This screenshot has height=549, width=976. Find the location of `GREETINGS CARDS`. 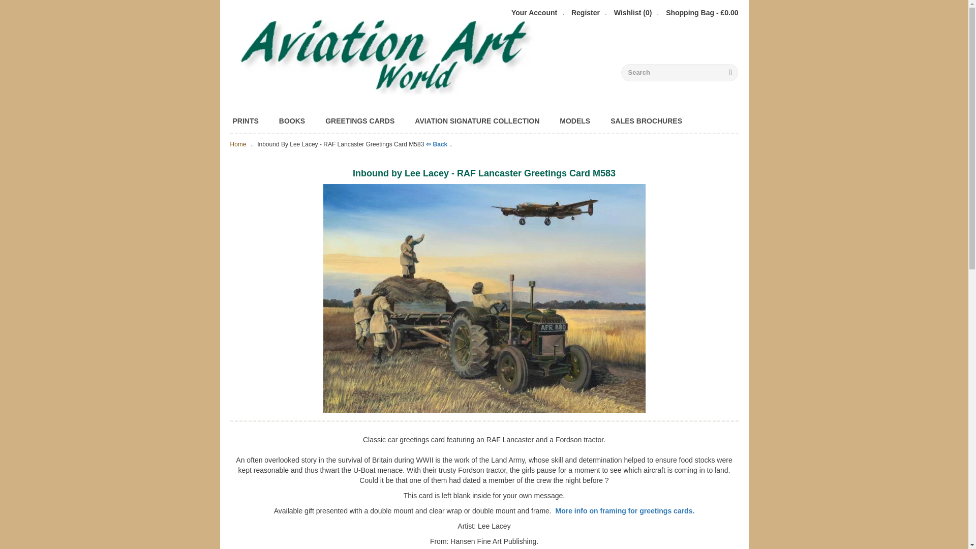

GREETINGS CARDS is located at coordinates (360, 120).